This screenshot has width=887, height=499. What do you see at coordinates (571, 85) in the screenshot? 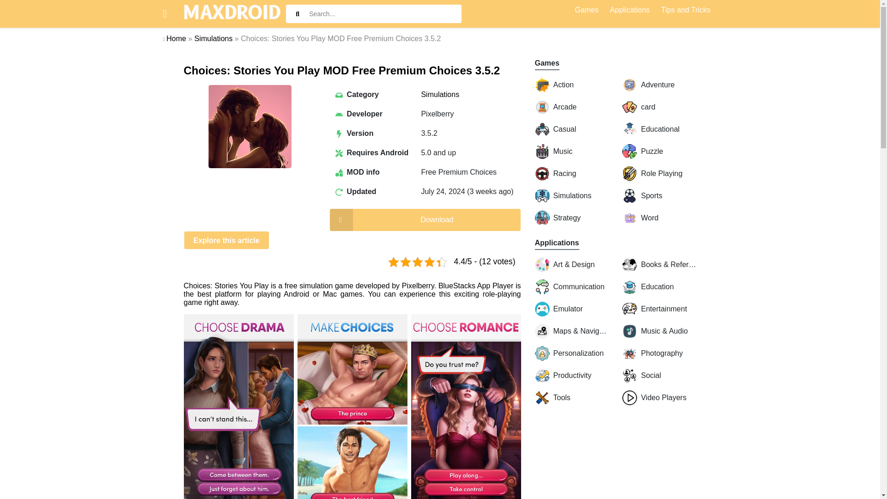
I see `Action` at bounding box center [571, 85].